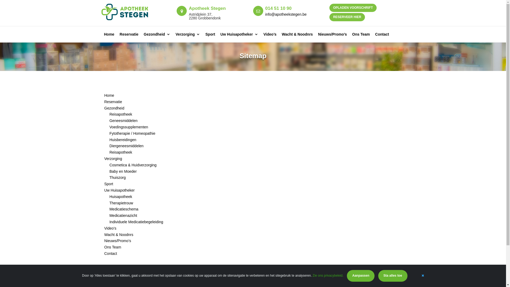 The width and height of the screenshot is (510, 287). I want to click on Reservatie, so click(129, 37).